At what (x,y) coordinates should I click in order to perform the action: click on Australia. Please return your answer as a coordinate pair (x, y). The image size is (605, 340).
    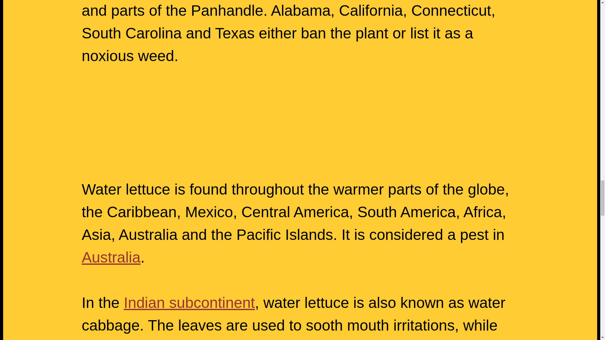
    Looking at the image, I should click on (111, 257).